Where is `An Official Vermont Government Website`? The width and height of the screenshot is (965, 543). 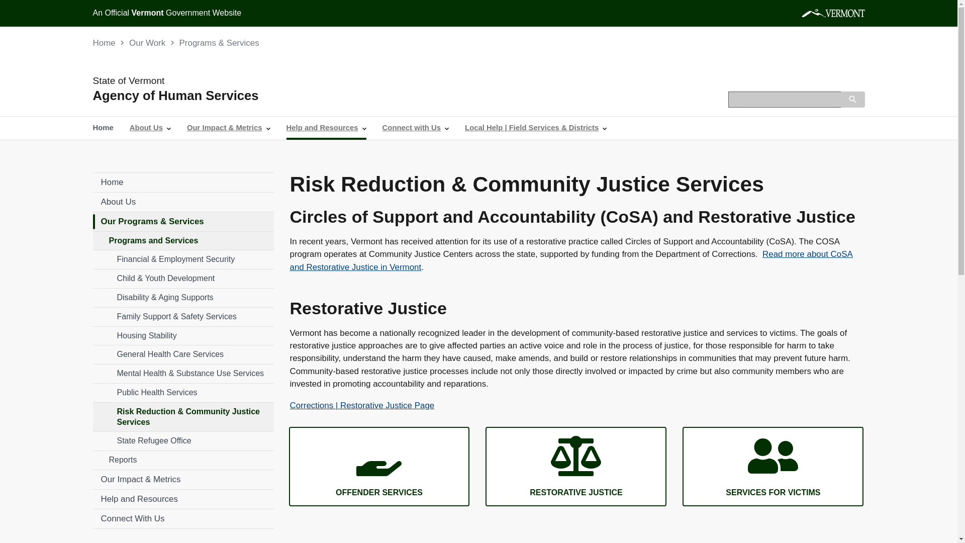
An Official Vermont Government Website is located at coordinates (167, 13).